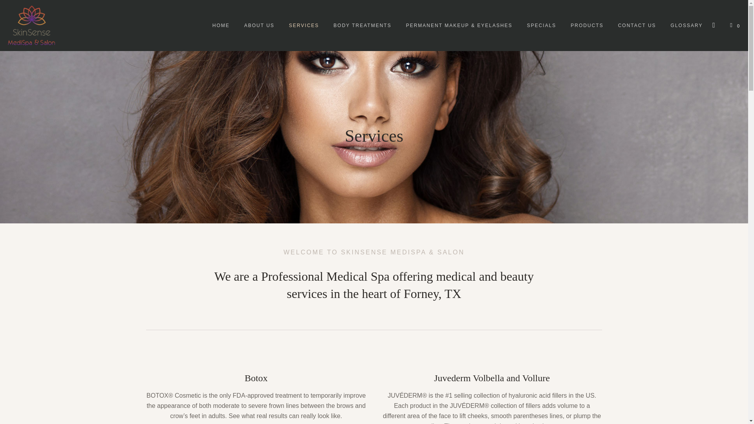 The width and height of the screenshot is (754, 424). What do you see at coordinates (542, 26) in the screenshot?
I see `SPECIALS` at bounding box center [542, 26].